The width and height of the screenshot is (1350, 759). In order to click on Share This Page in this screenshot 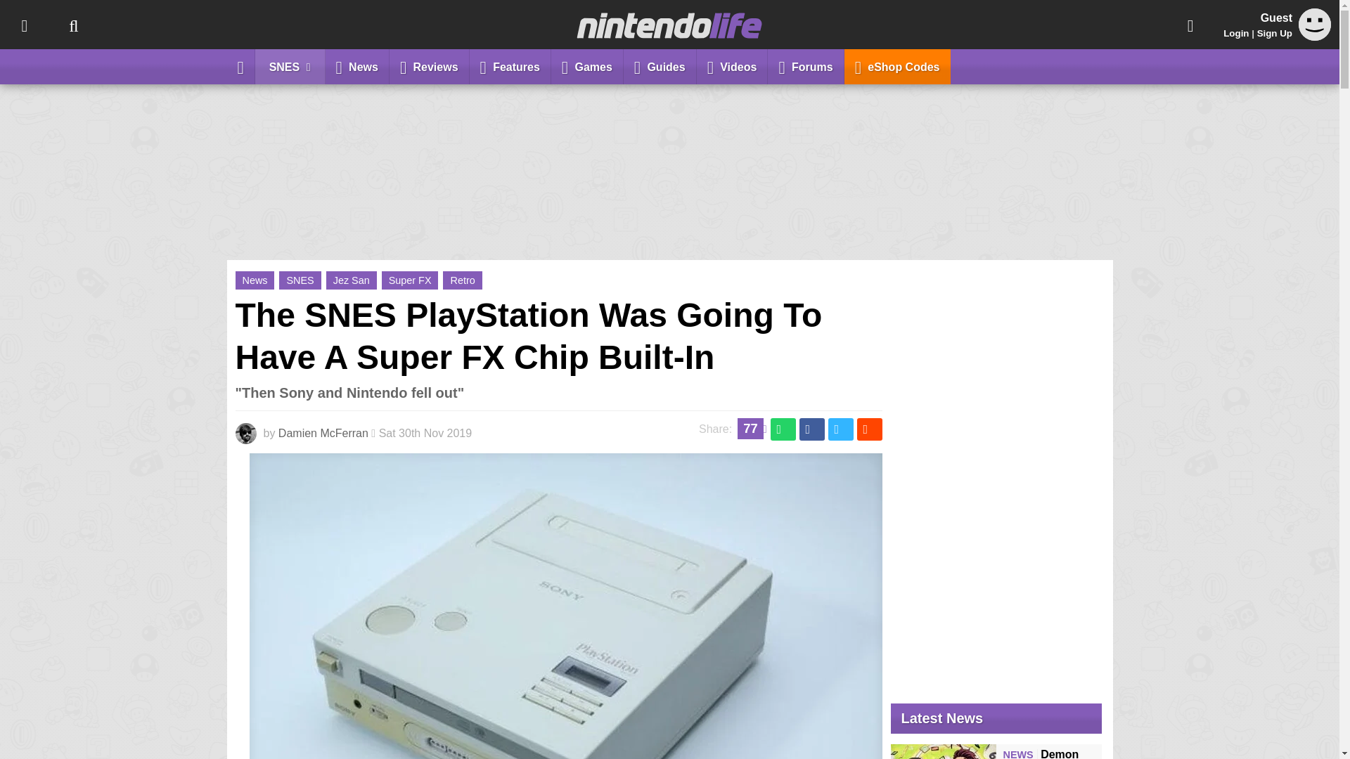, I will do `click(1190, 25)`.